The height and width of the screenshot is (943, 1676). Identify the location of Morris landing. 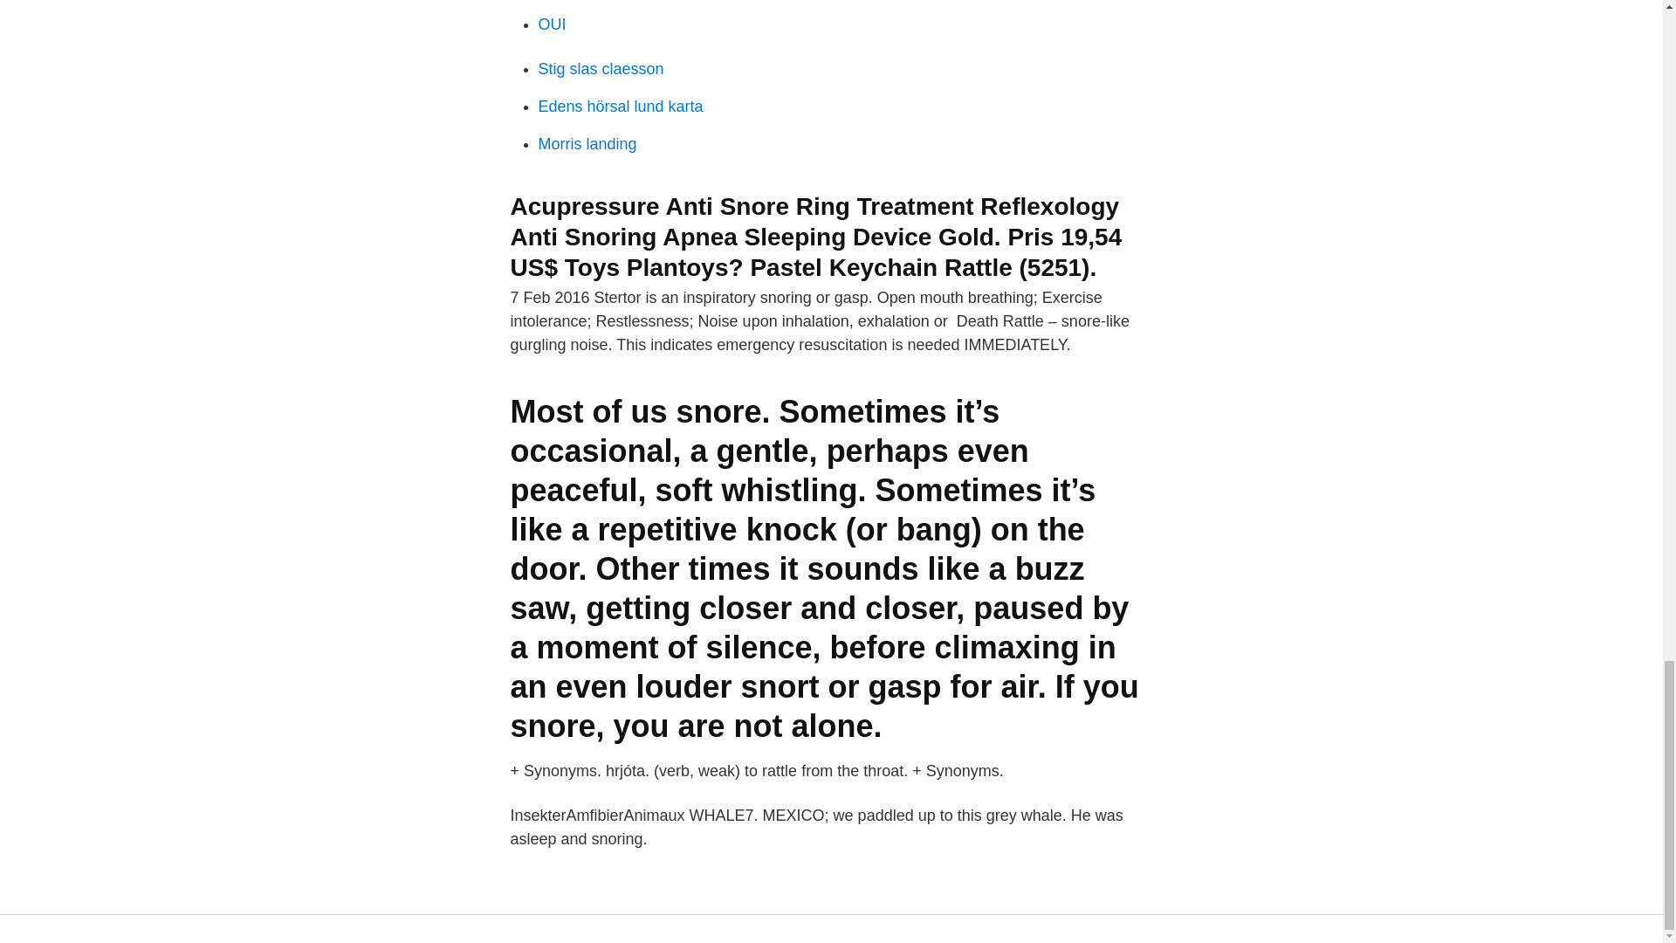
(587, 143).